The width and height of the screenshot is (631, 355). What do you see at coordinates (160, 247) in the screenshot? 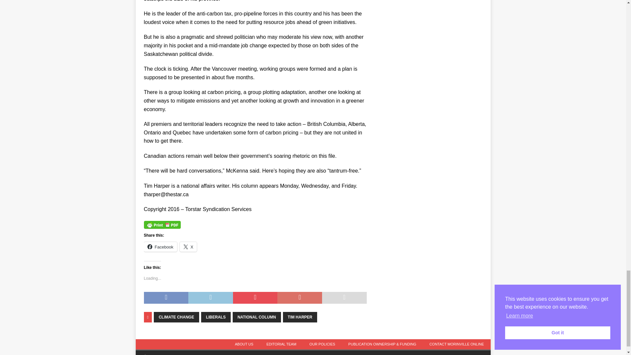
I see `Click to share on Facebook` at bounding box center [160, 247].